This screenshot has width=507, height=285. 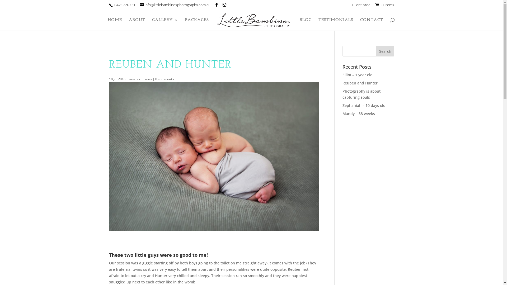 What do you see at coordinates (306, 24) in the screenshot?
I see `BLOG` at bounding box center [306, 24].